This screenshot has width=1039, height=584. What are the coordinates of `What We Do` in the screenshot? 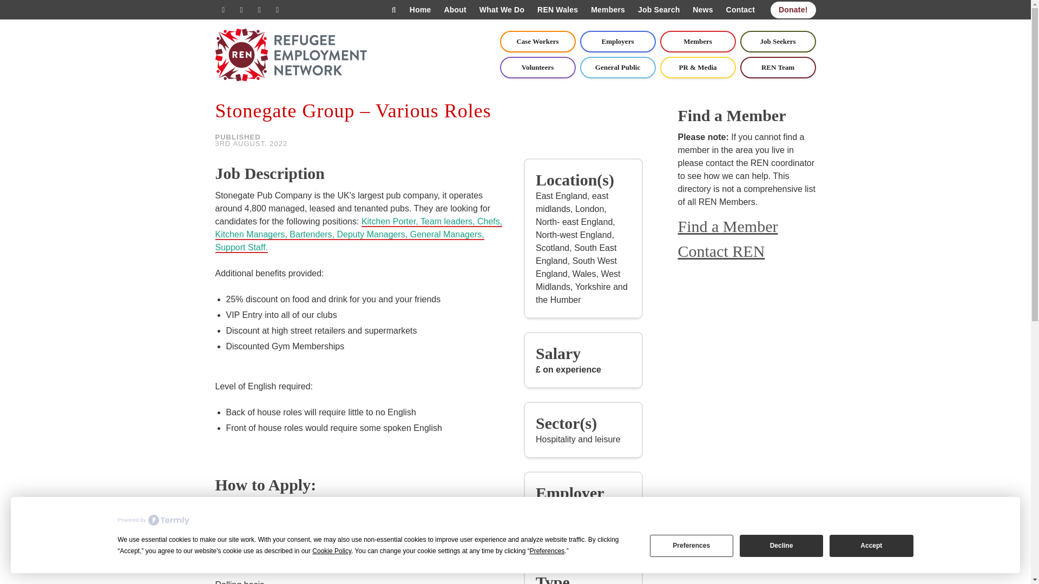 It's located at (502, 10).